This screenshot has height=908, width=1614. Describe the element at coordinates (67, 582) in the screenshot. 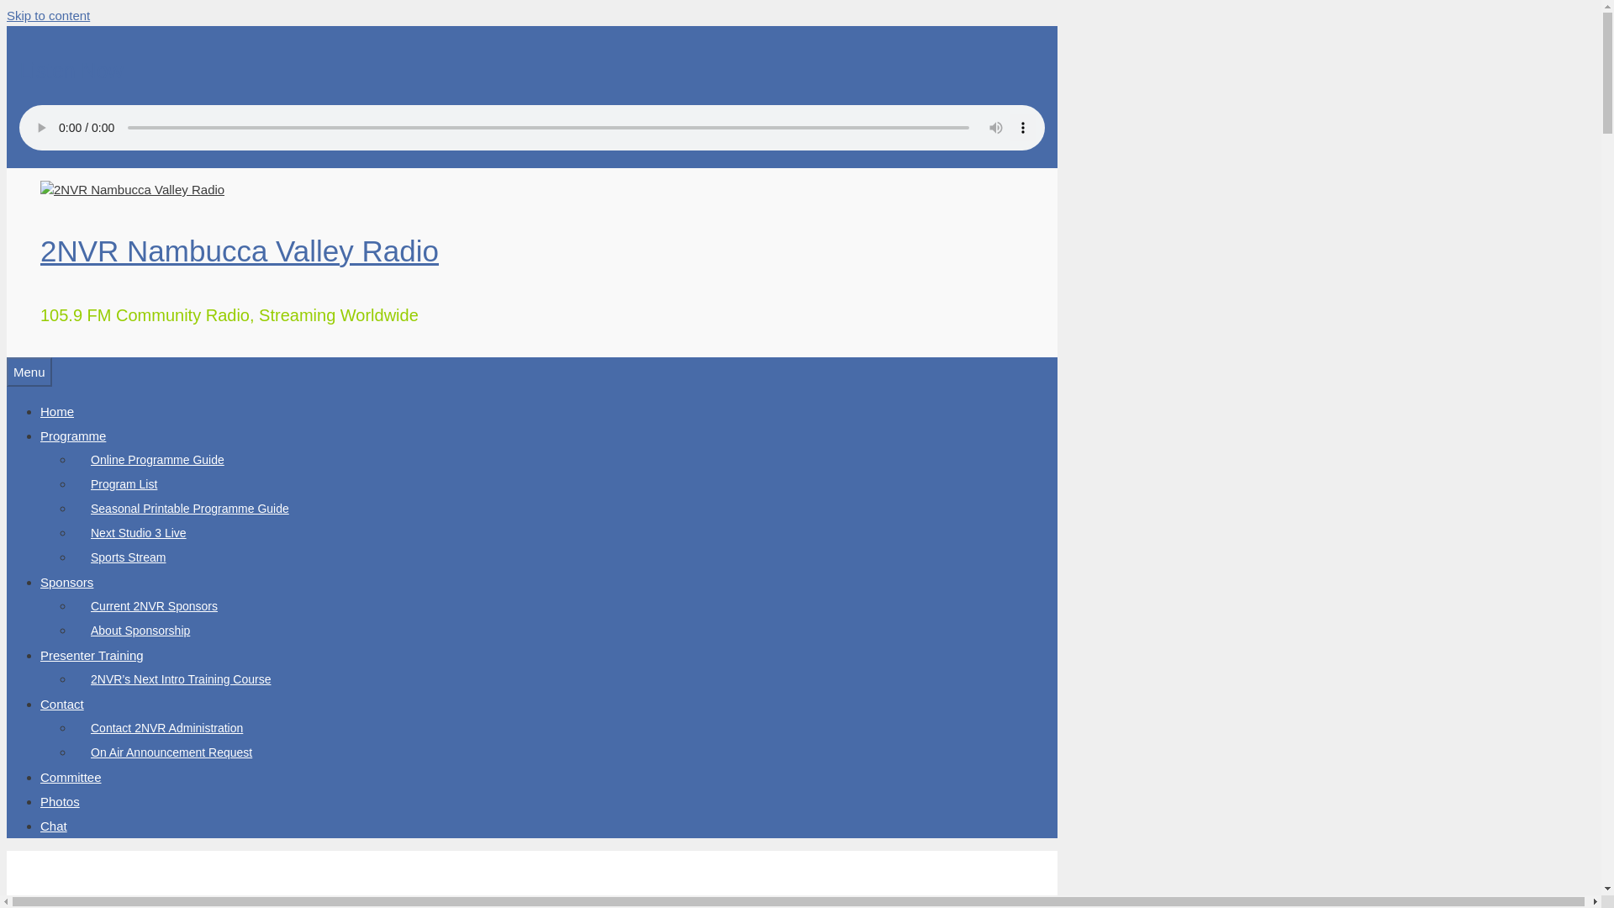

I see `Sponsors` at that location.